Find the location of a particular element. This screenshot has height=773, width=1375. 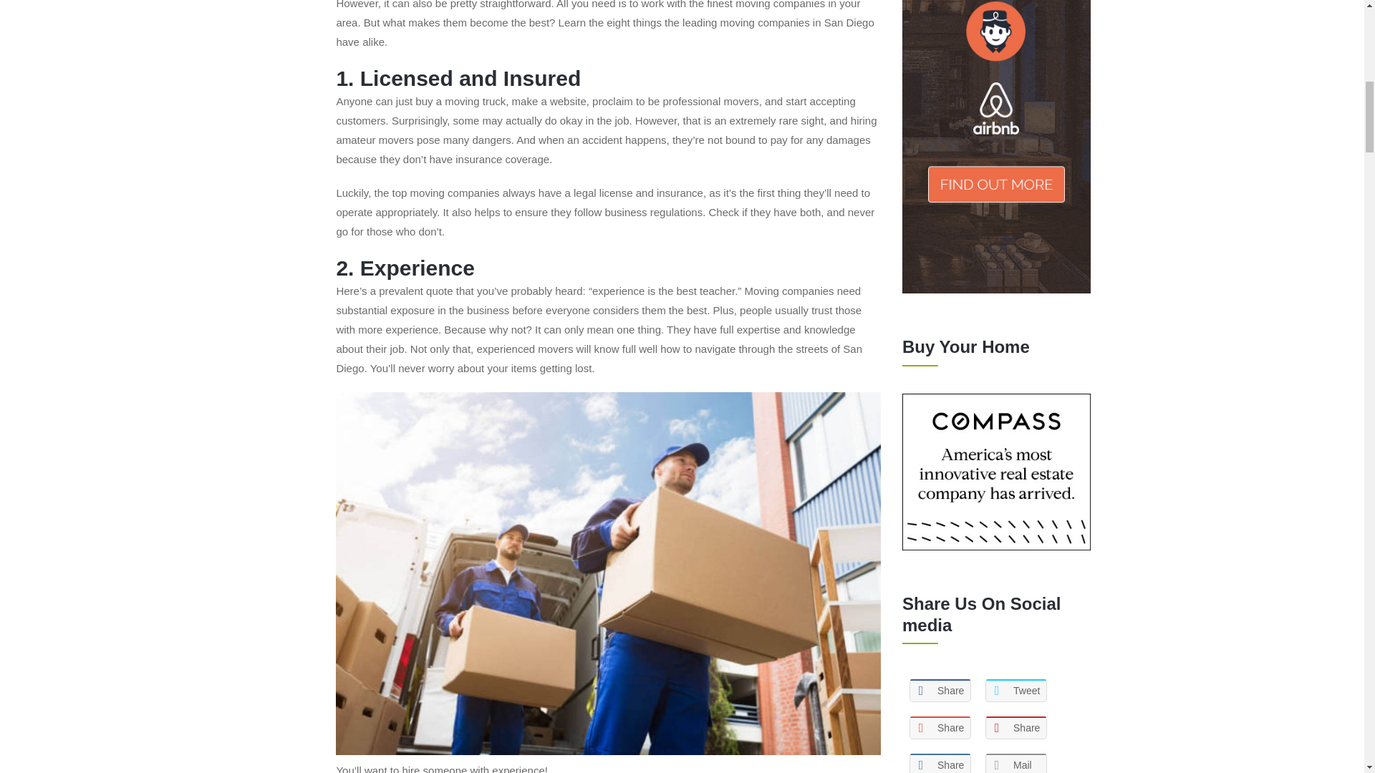

Share on Facebook is located at coordinates (940, 690).